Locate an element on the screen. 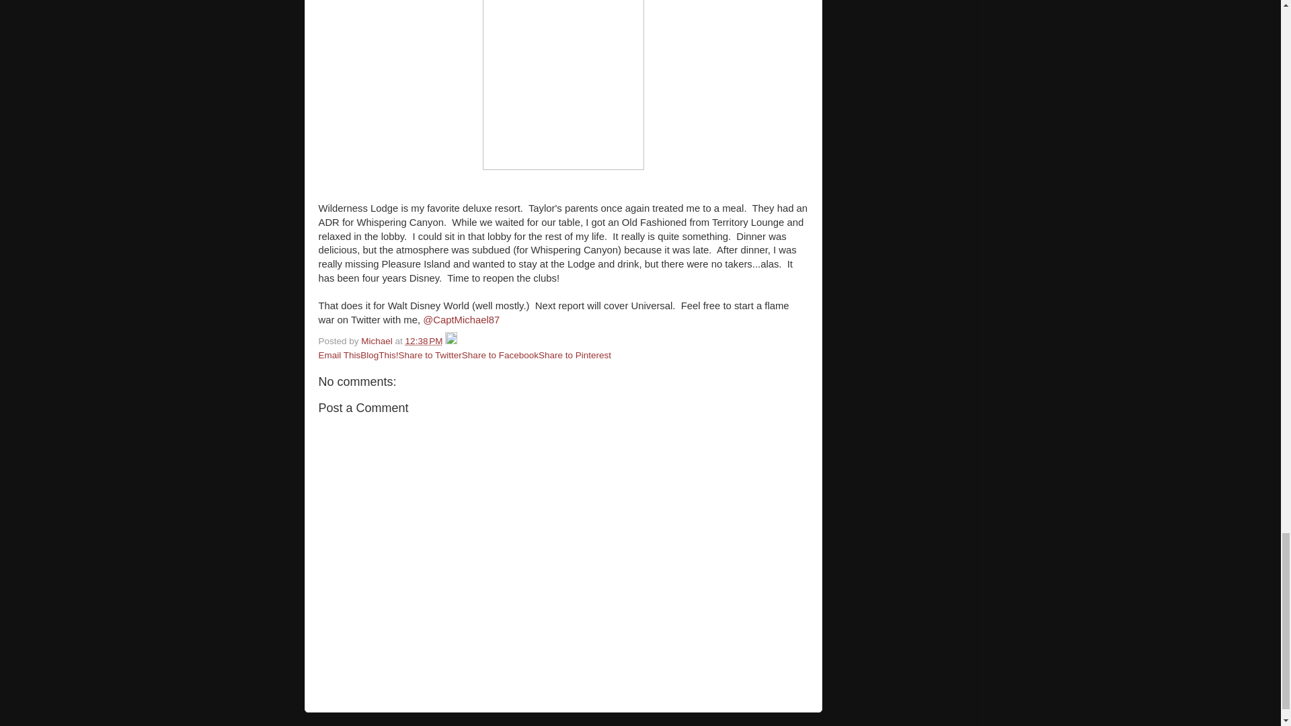 The height and width of the screenshot is (726, 1291). Share to Twitter is located at coordinates (430, 355).